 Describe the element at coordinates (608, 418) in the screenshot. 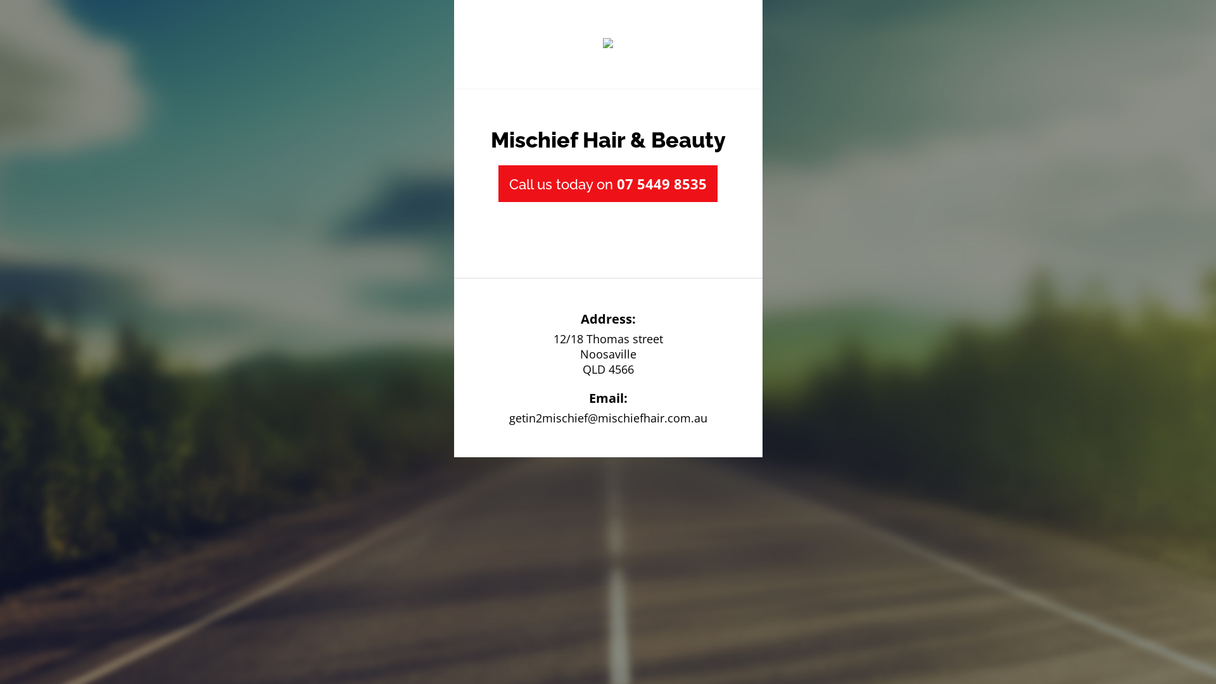

I see `getin2mischief@mischiefhair.com.au` at that location.